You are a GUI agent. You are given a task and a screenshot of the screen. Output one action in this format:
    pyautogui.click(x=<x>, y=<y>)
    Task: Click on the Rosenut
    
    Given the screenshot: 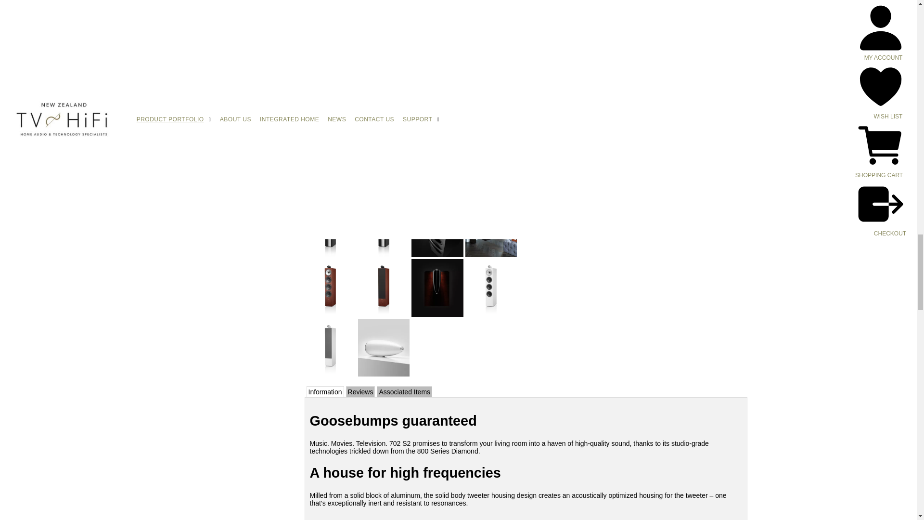 What is the action you would take?
    pyautogui.click(x=586, y=95)
    